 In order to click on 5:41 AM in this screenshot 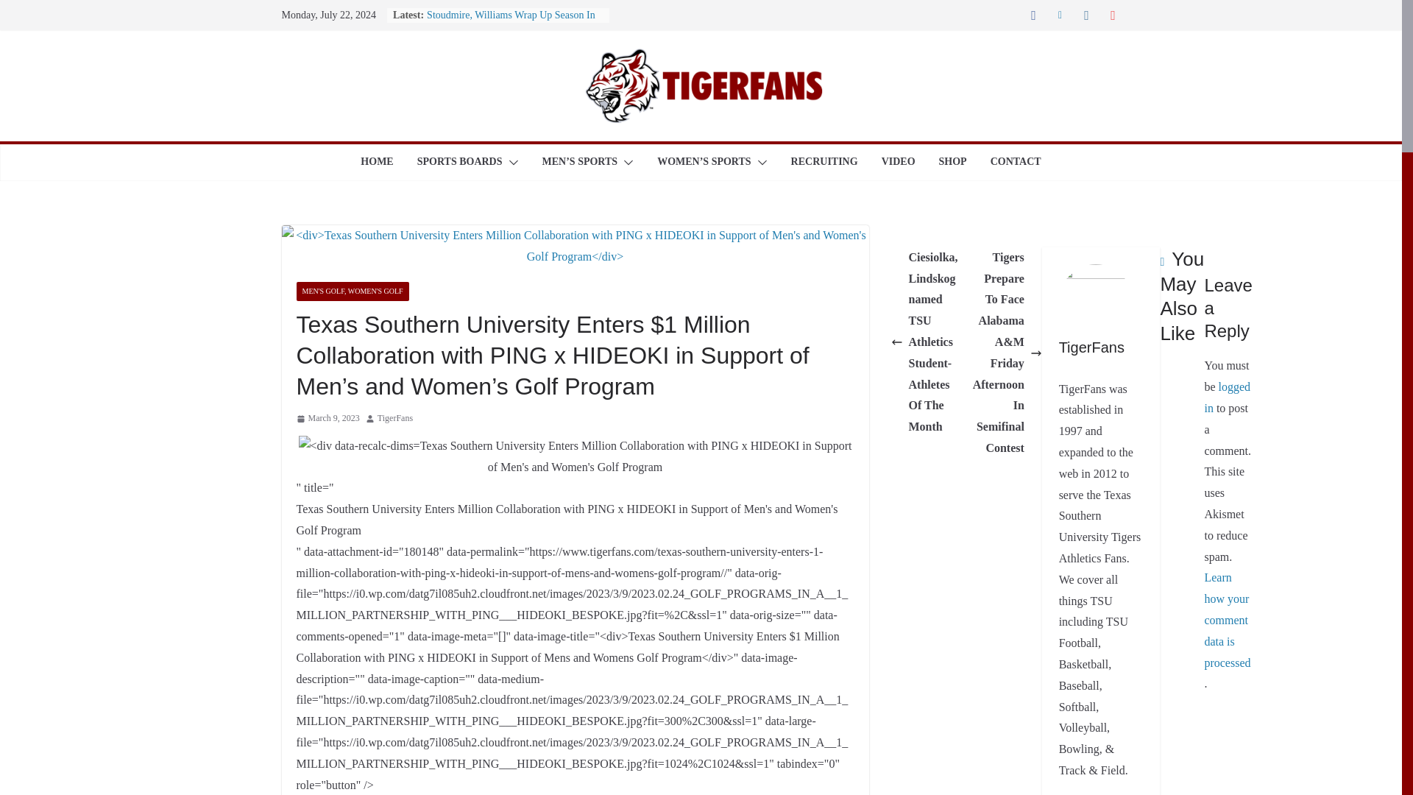, I will do `click(327, 418)`.